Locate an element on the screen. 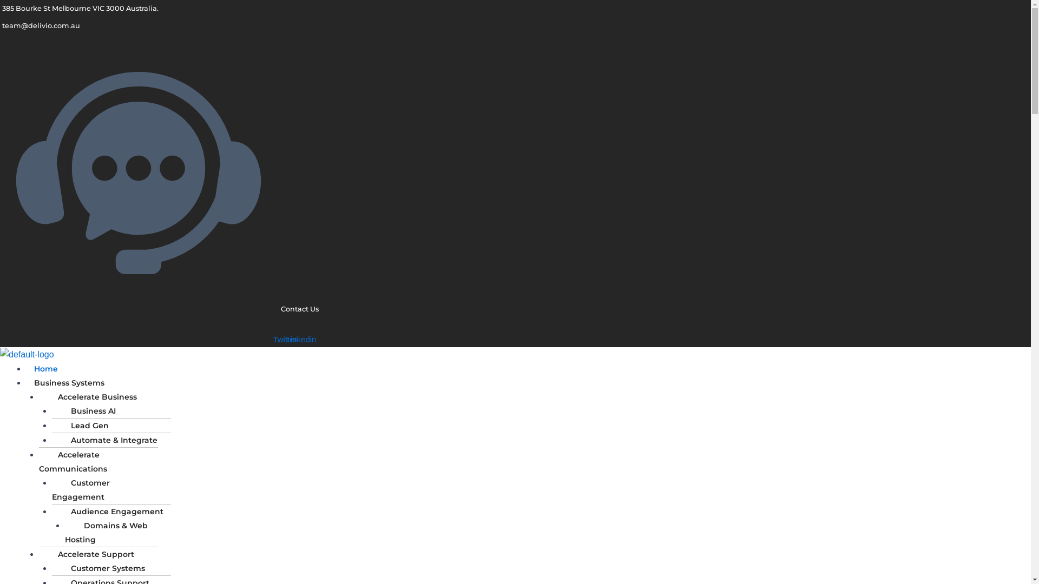 The height and width of the screenshot is (584, 1039). Accelerate Support is located at coordinates (91, 554).